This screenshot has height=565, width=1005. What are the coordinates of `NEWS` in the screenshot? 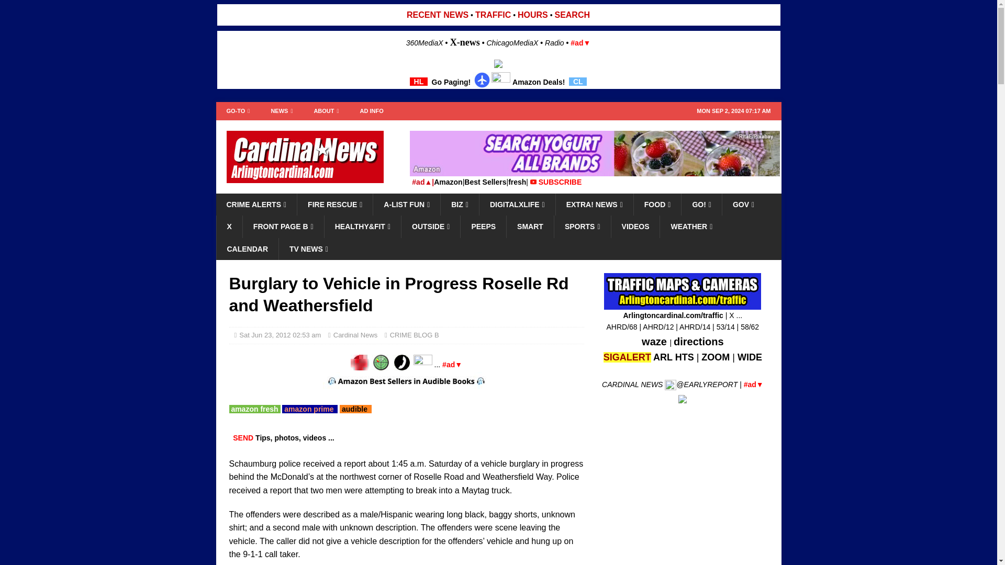 It's located at (282, 111).